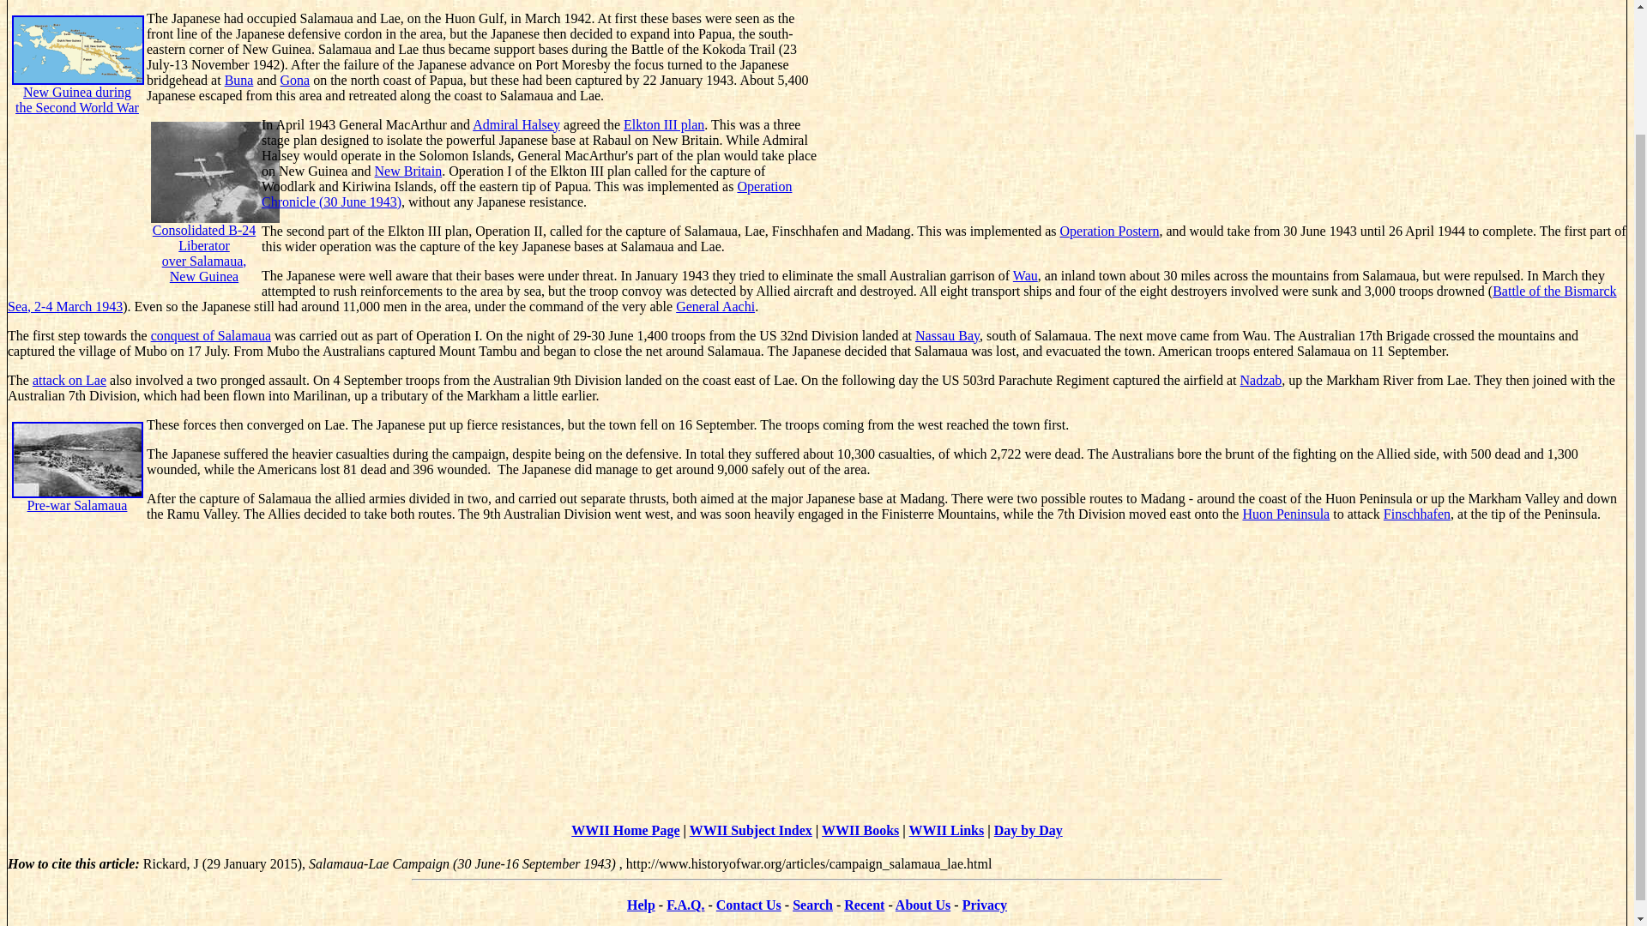 Image resolution: width=1647 pixels, height=926 pixels. Describe the element at coordinates (664, 125) in the screenshot. I see `Finschhafen` at that location.